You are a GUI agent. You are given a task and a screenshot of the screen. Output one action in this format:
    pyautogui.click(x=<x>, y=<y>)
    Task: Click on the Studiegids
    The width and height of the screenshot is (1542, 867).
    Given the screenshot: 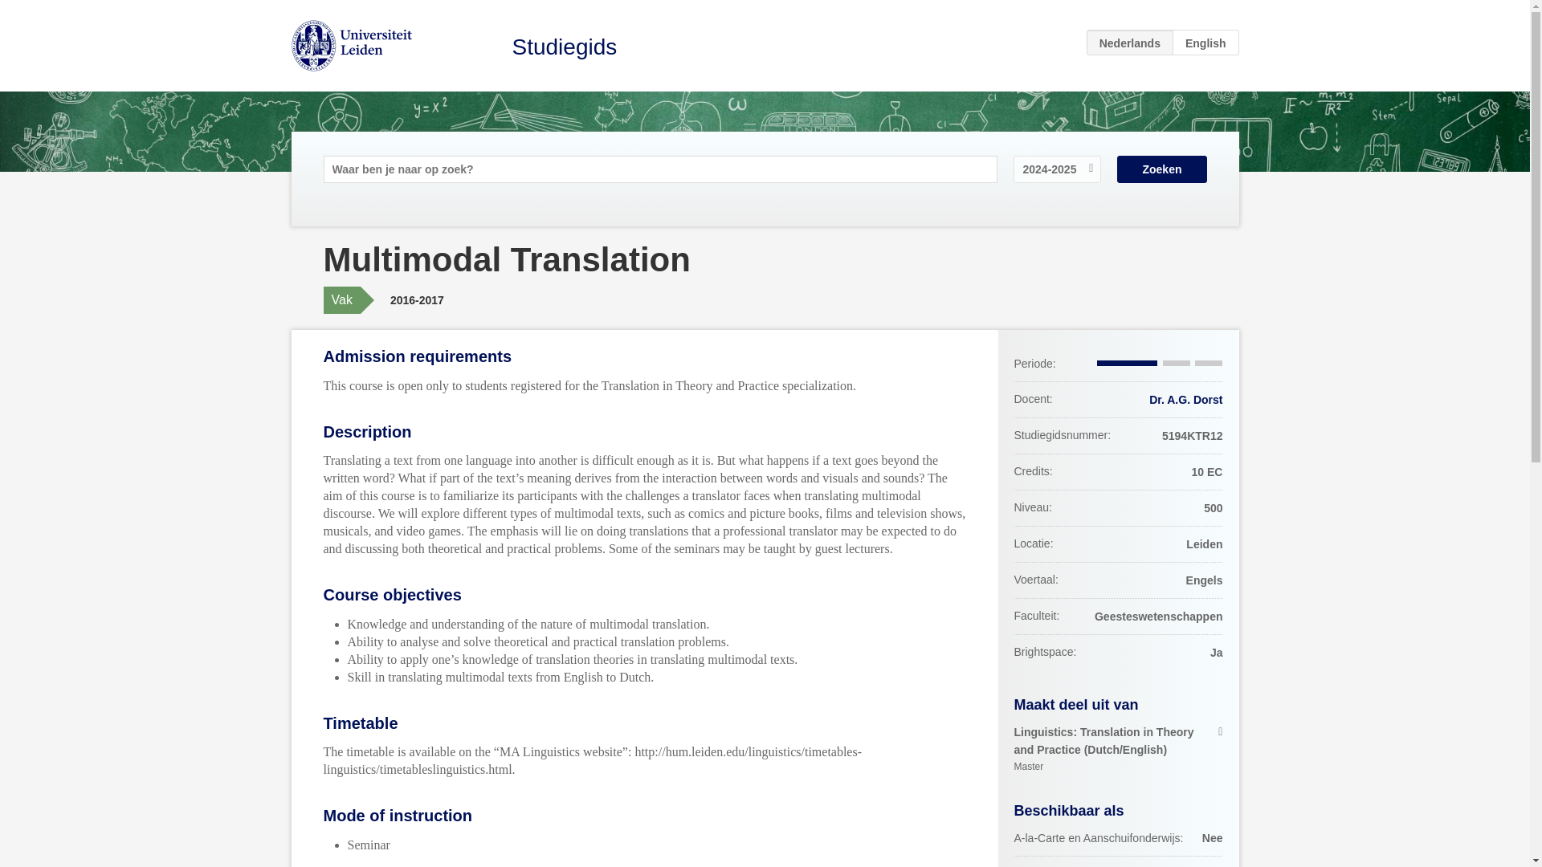 What is the action you would take?
    pyautogui.click(x=565, y=47)
    